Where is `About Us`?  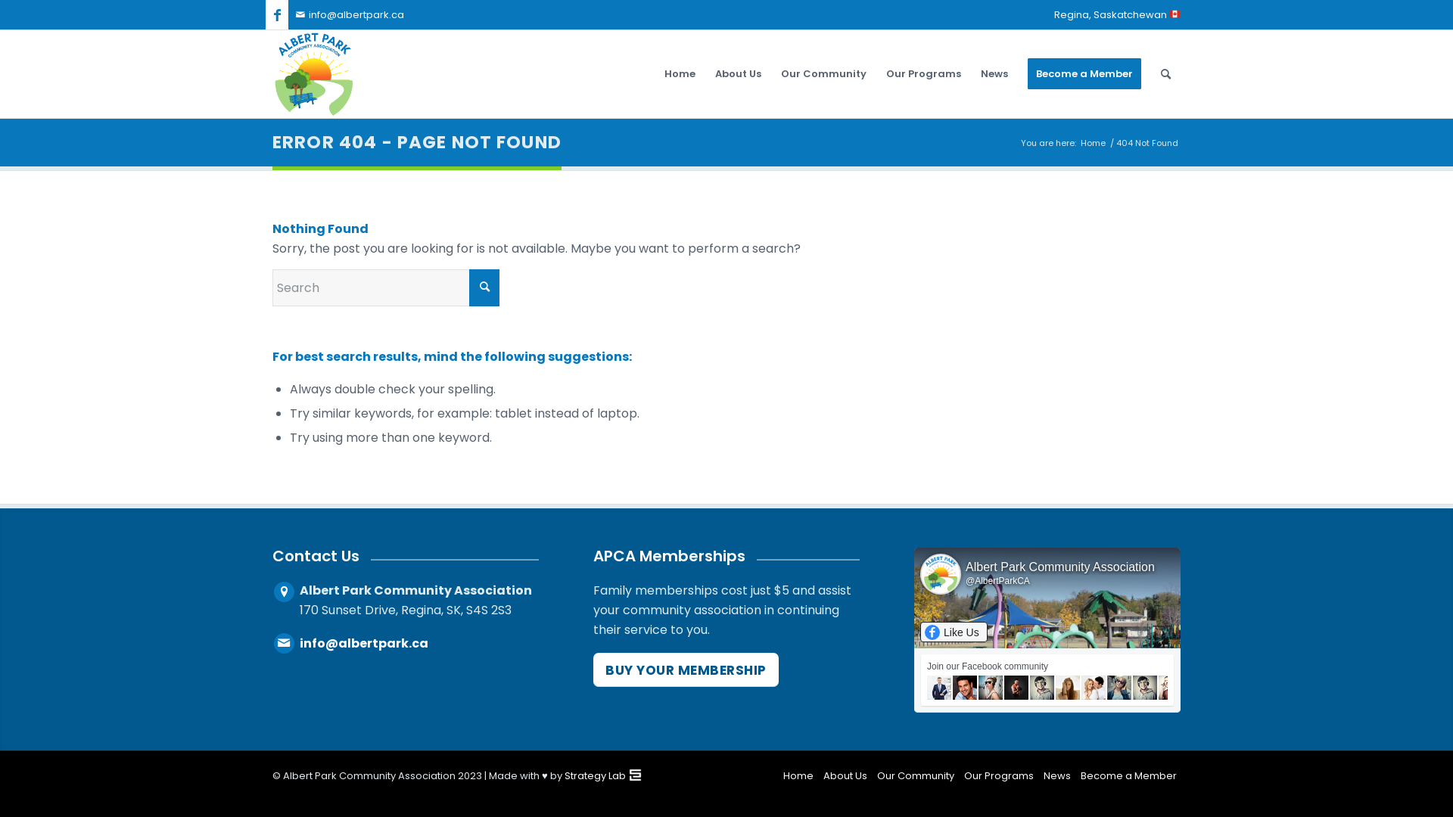 About Us is located at coordinates (845, 776).